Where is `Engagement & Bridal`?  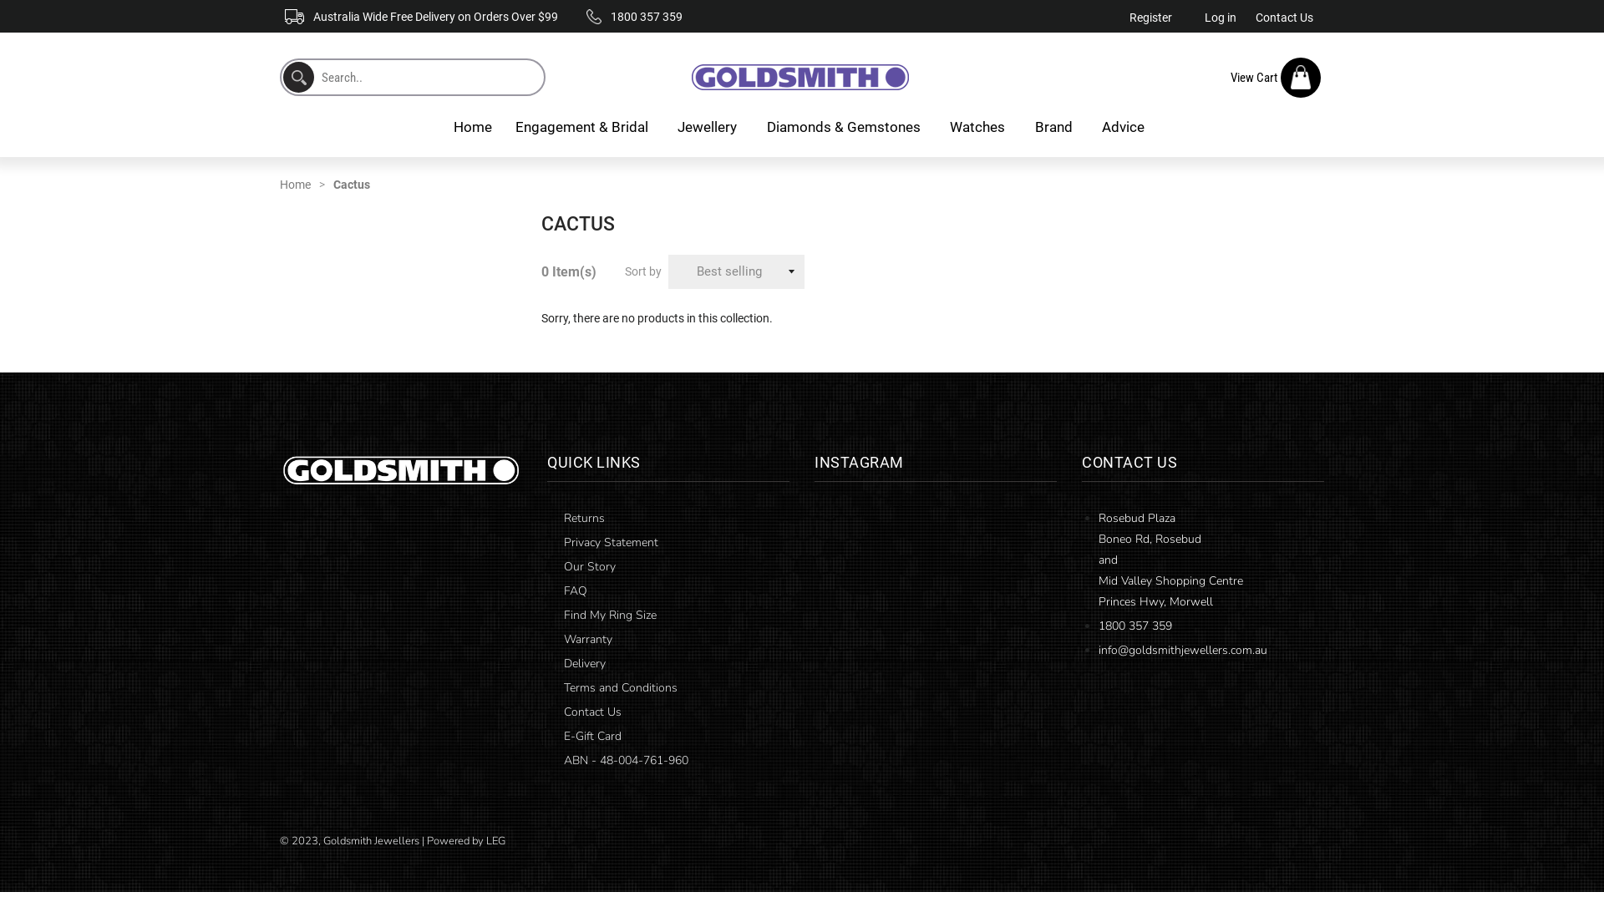
Engagement & Bridal is located at coordinates (585, 127).